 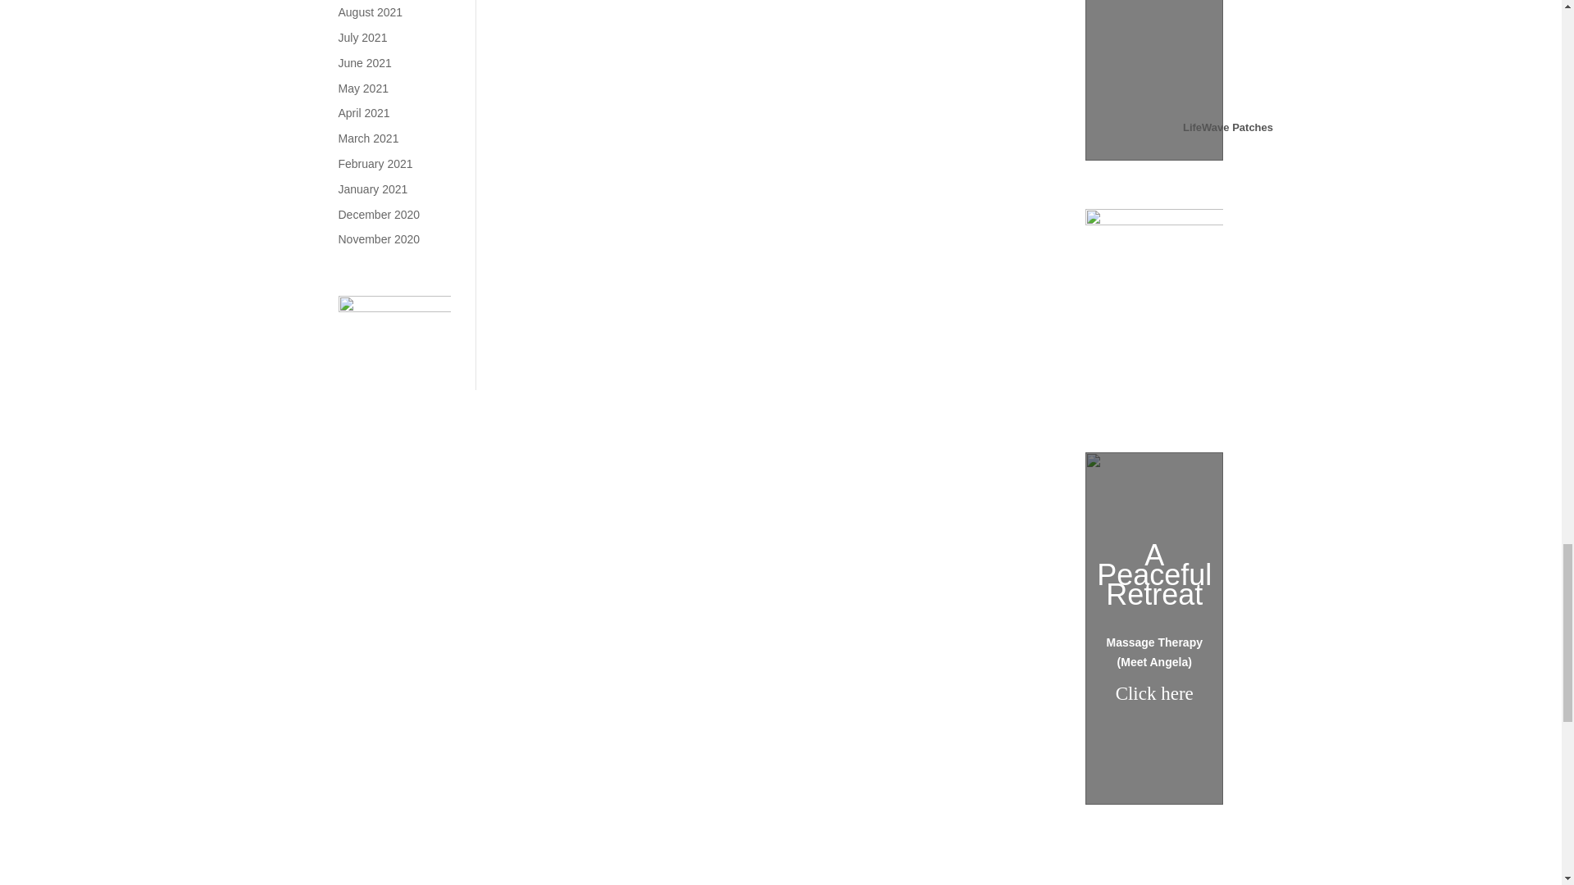 What do you see at coordinates (1228, 52) in the screenshot?
I see `David Schmidt Explains X39 to Health Care Practitioners` at bounding box center [1228, 52].